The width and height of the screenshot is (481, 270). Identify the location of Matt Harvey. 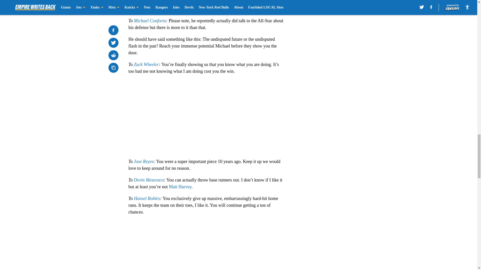
(180, 186).